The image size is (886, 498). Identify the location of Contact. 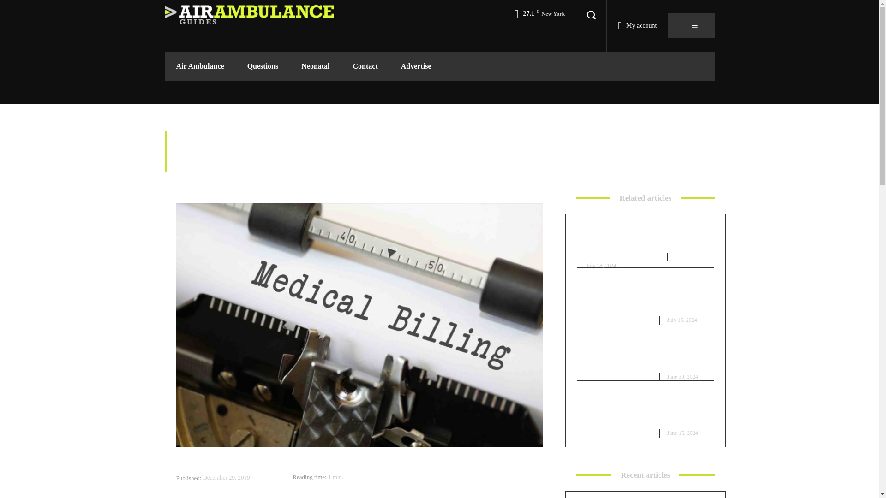
(365, 66).